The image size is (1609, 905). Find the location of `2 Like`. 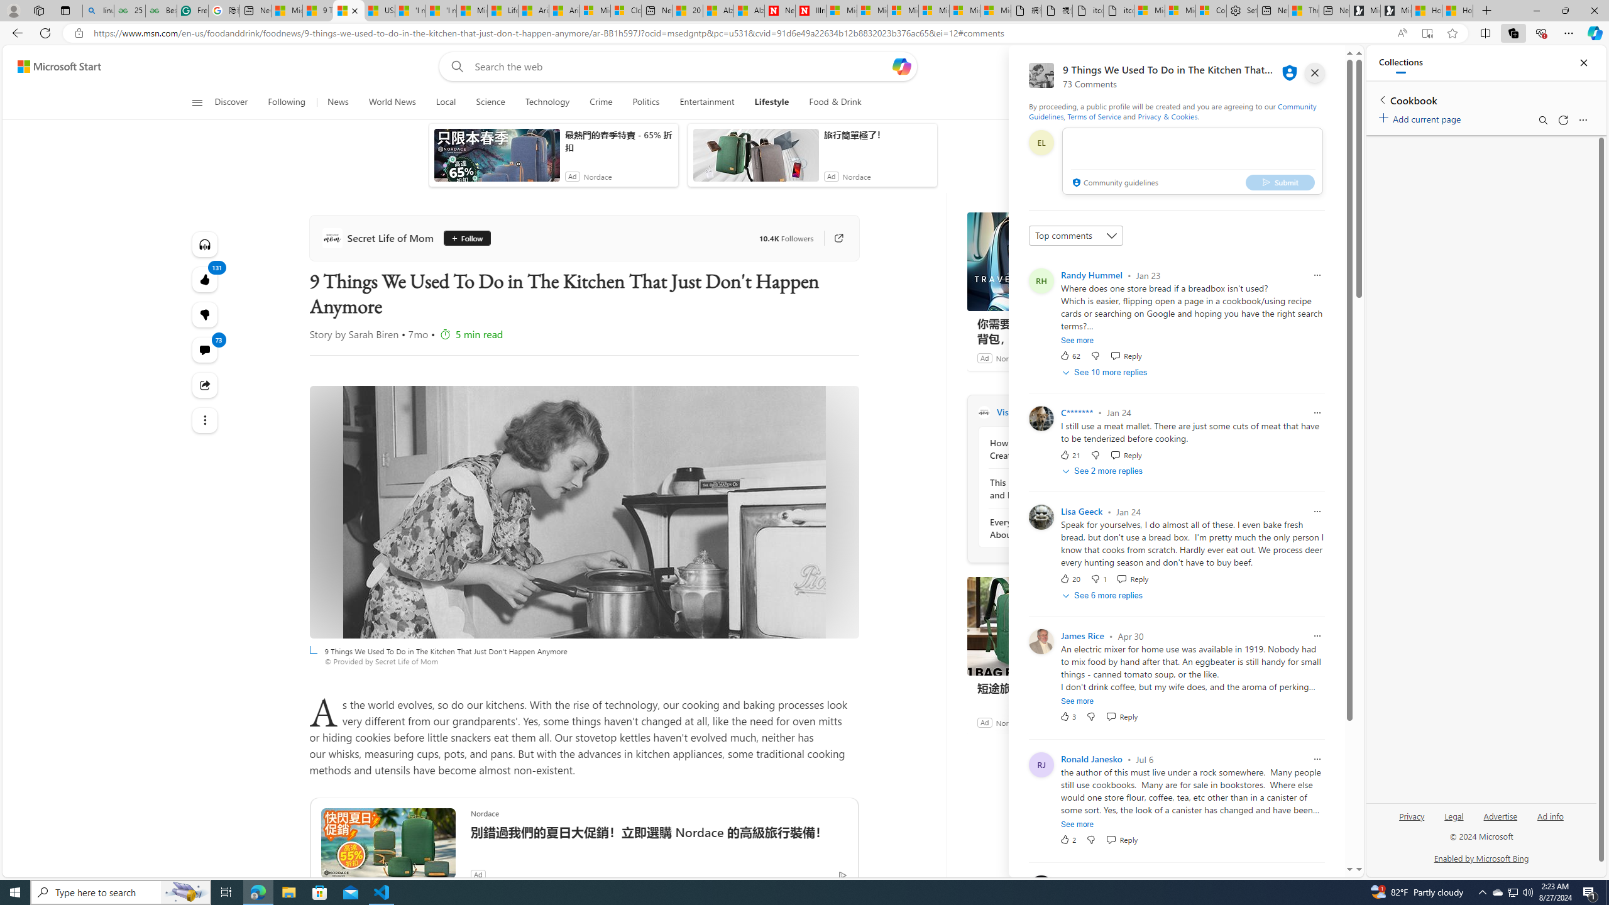

2 Like is located at coordinates (1067, 840).